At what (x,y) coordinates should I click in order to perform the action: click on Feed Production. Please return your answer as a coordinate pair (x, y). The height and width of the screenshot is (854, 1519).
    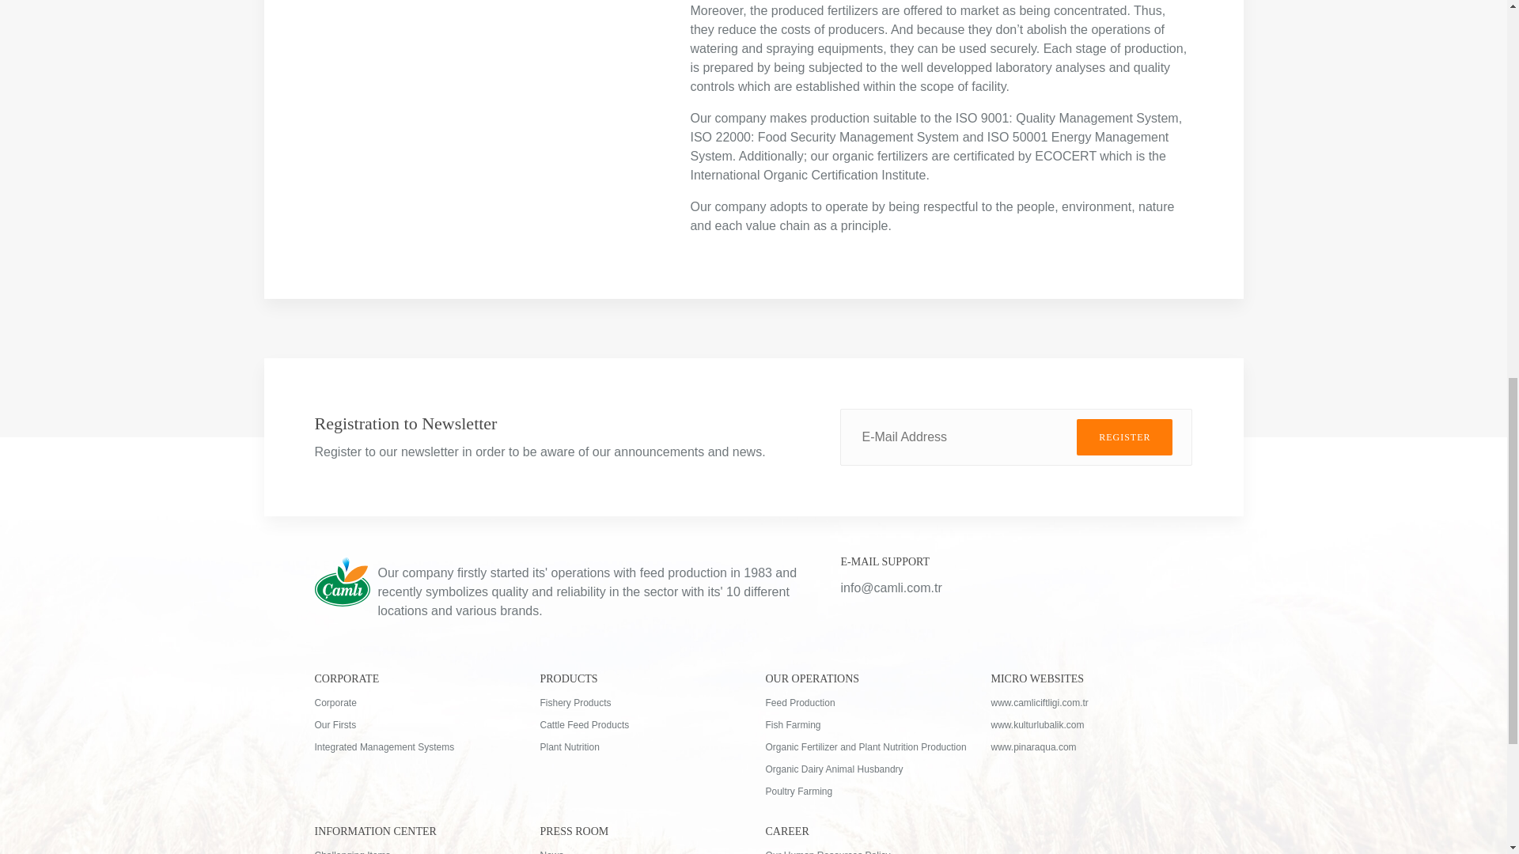
    Looking at the image, I should click on (866, 702).